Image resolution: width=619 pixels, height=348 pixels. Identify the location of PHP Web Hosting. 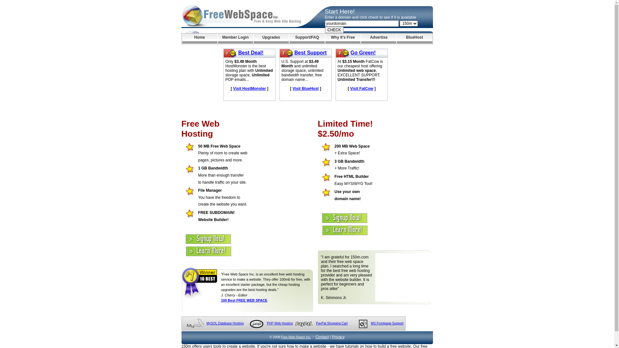
(280, 324).